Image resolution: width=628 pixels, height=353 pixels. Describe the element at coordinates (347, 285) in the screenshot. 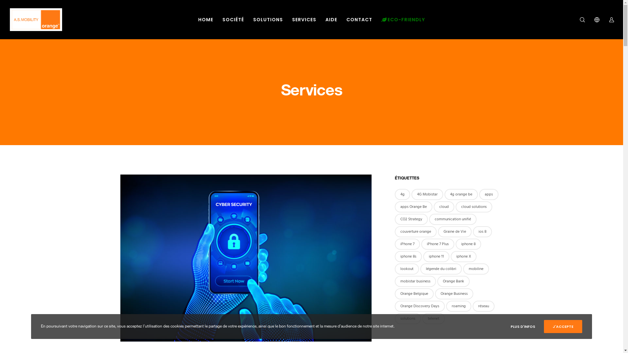

I see `www.asmobility.be` at that location.